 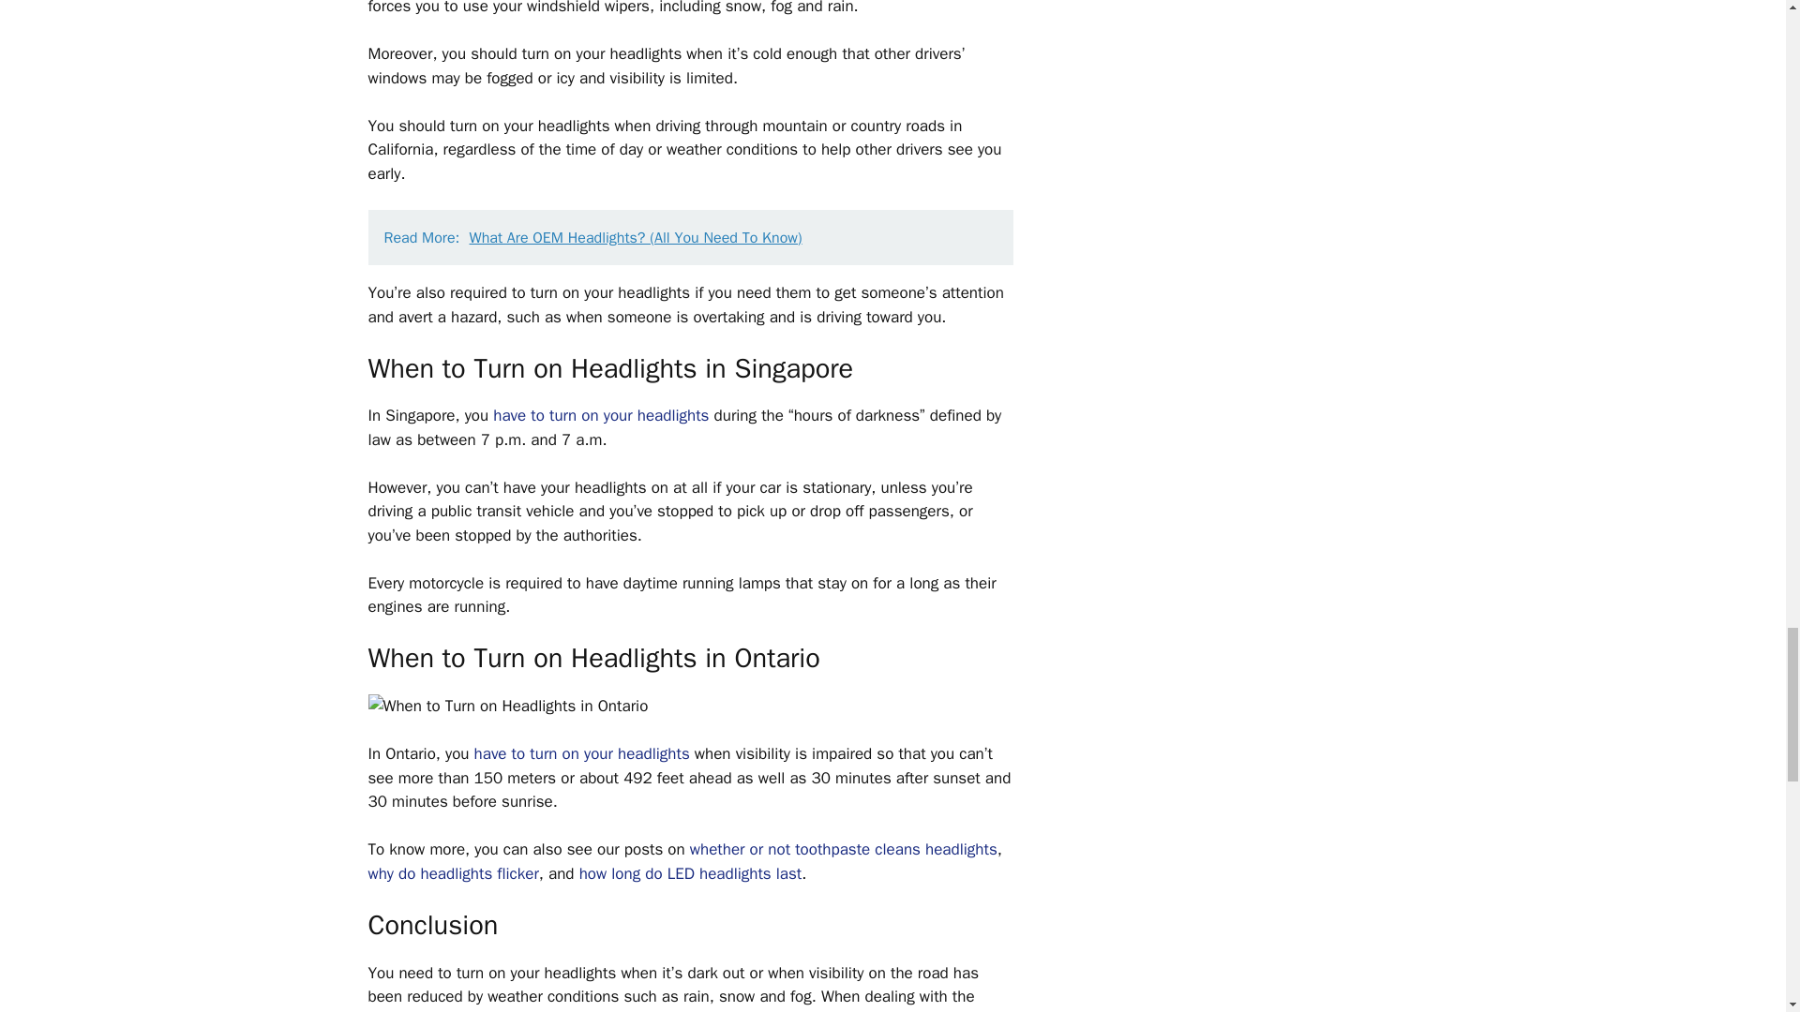 What do you see at coordinates (452, 873) in the screenshot?
I see `why do headlights flicker` at bounding box center [452, 873].